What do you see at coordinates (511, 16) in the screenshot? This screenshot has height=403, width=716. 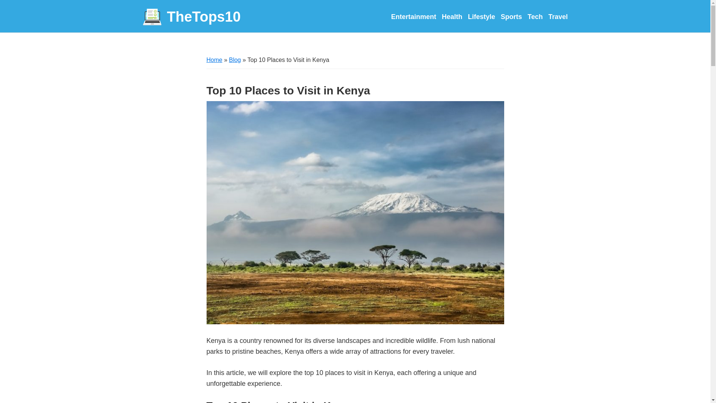 I see `Sports` at bounding box center [511, 16].